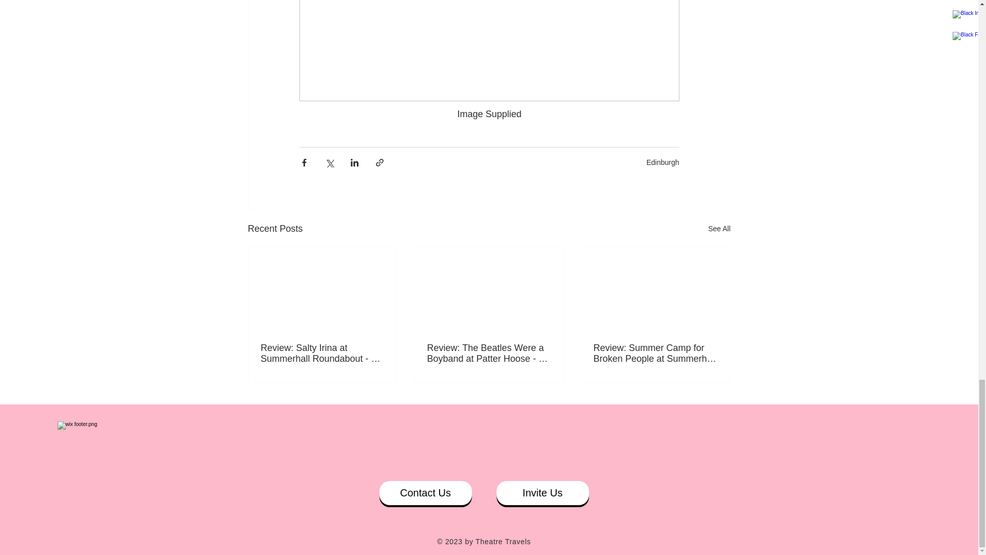 The height and width of the screenshot is (555, 986). What do you see at coordinates (323, 354) in the screenshot?
I see `Review: Salty Irina at Summerhall Roundabout - Ed Fringe` at bounding box center [323, 354].